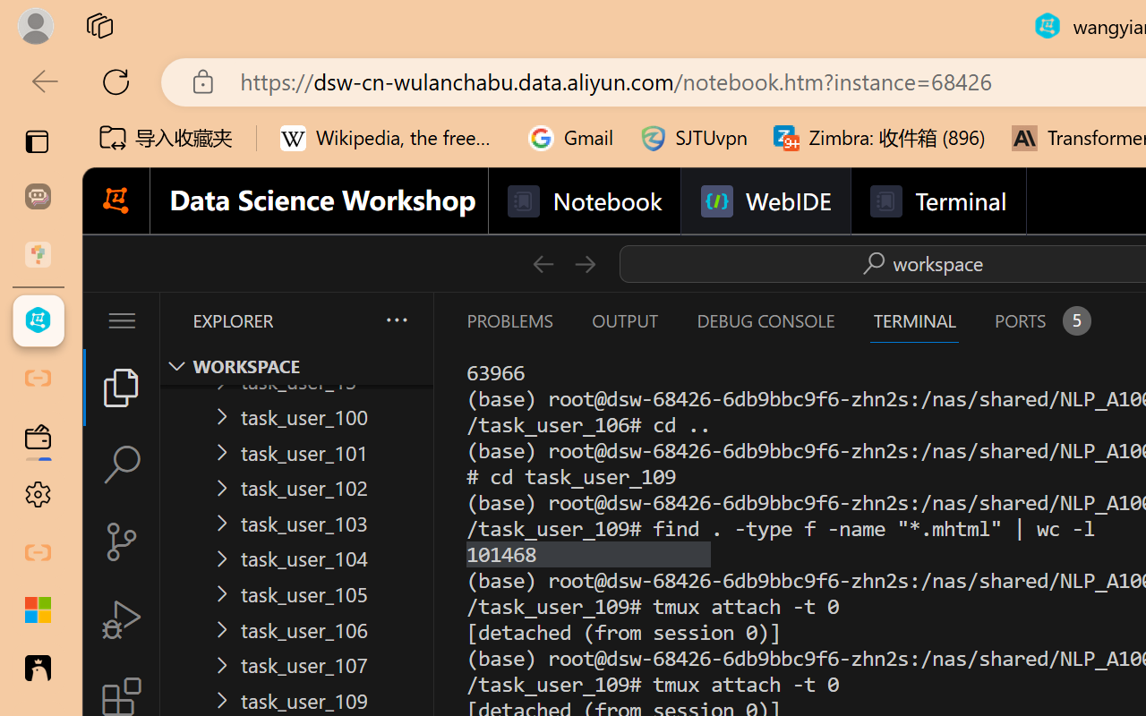 The width and height of the screenshot is (1146, 716). What do you see at coordinates (693, 138) in the screenshot?
I see `SJTUvpn` at bounding box center [693, 138].